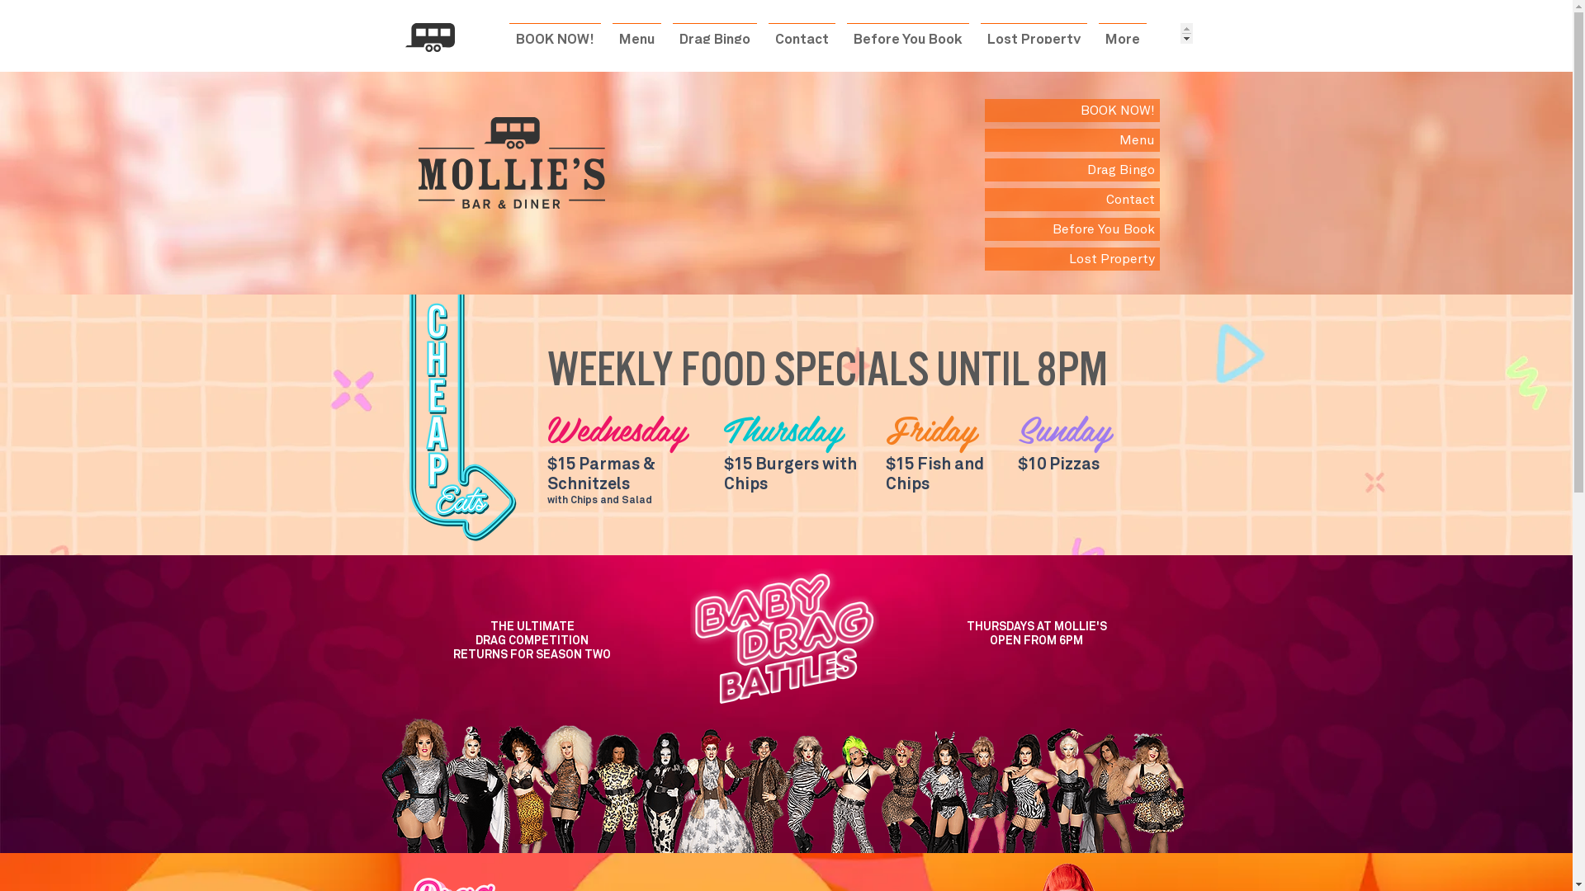 The height and width of the screenshot is (891, 1585). I want to click on Menu, so click(1072, 140).